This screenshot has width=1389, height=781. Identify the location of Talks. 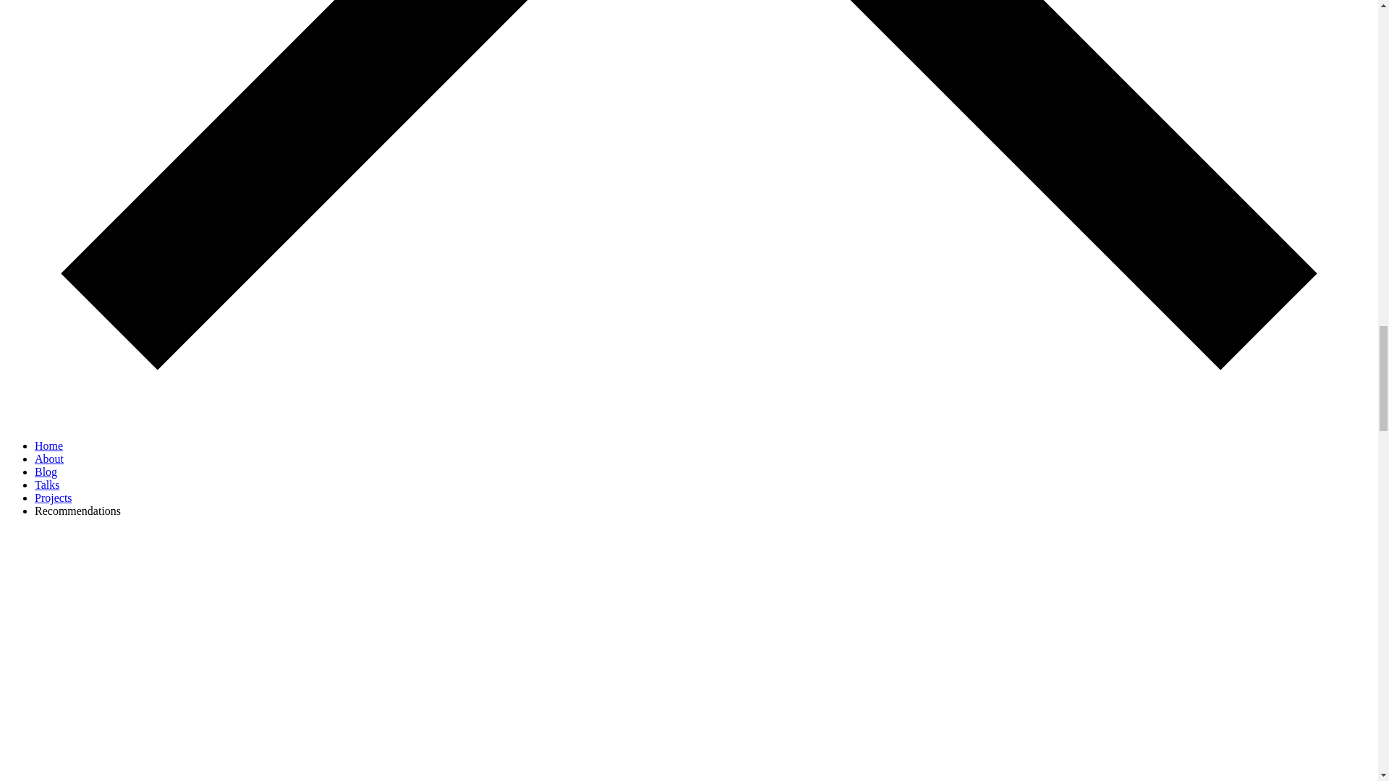
(47, 485).